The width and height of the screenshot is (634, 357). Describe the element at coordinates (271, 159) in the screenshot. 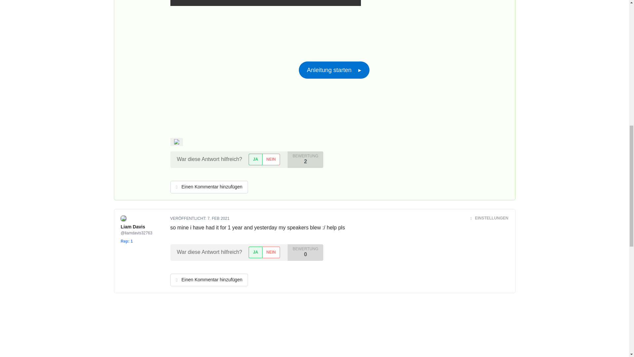

I see `NEIN` at that location.